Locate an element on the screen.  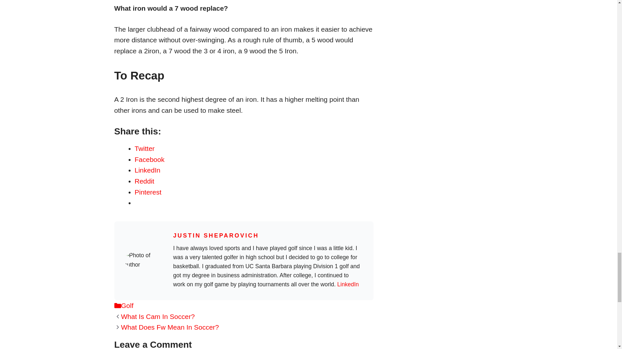
Click to share on Pinterest is located at coordinates (148, 192).